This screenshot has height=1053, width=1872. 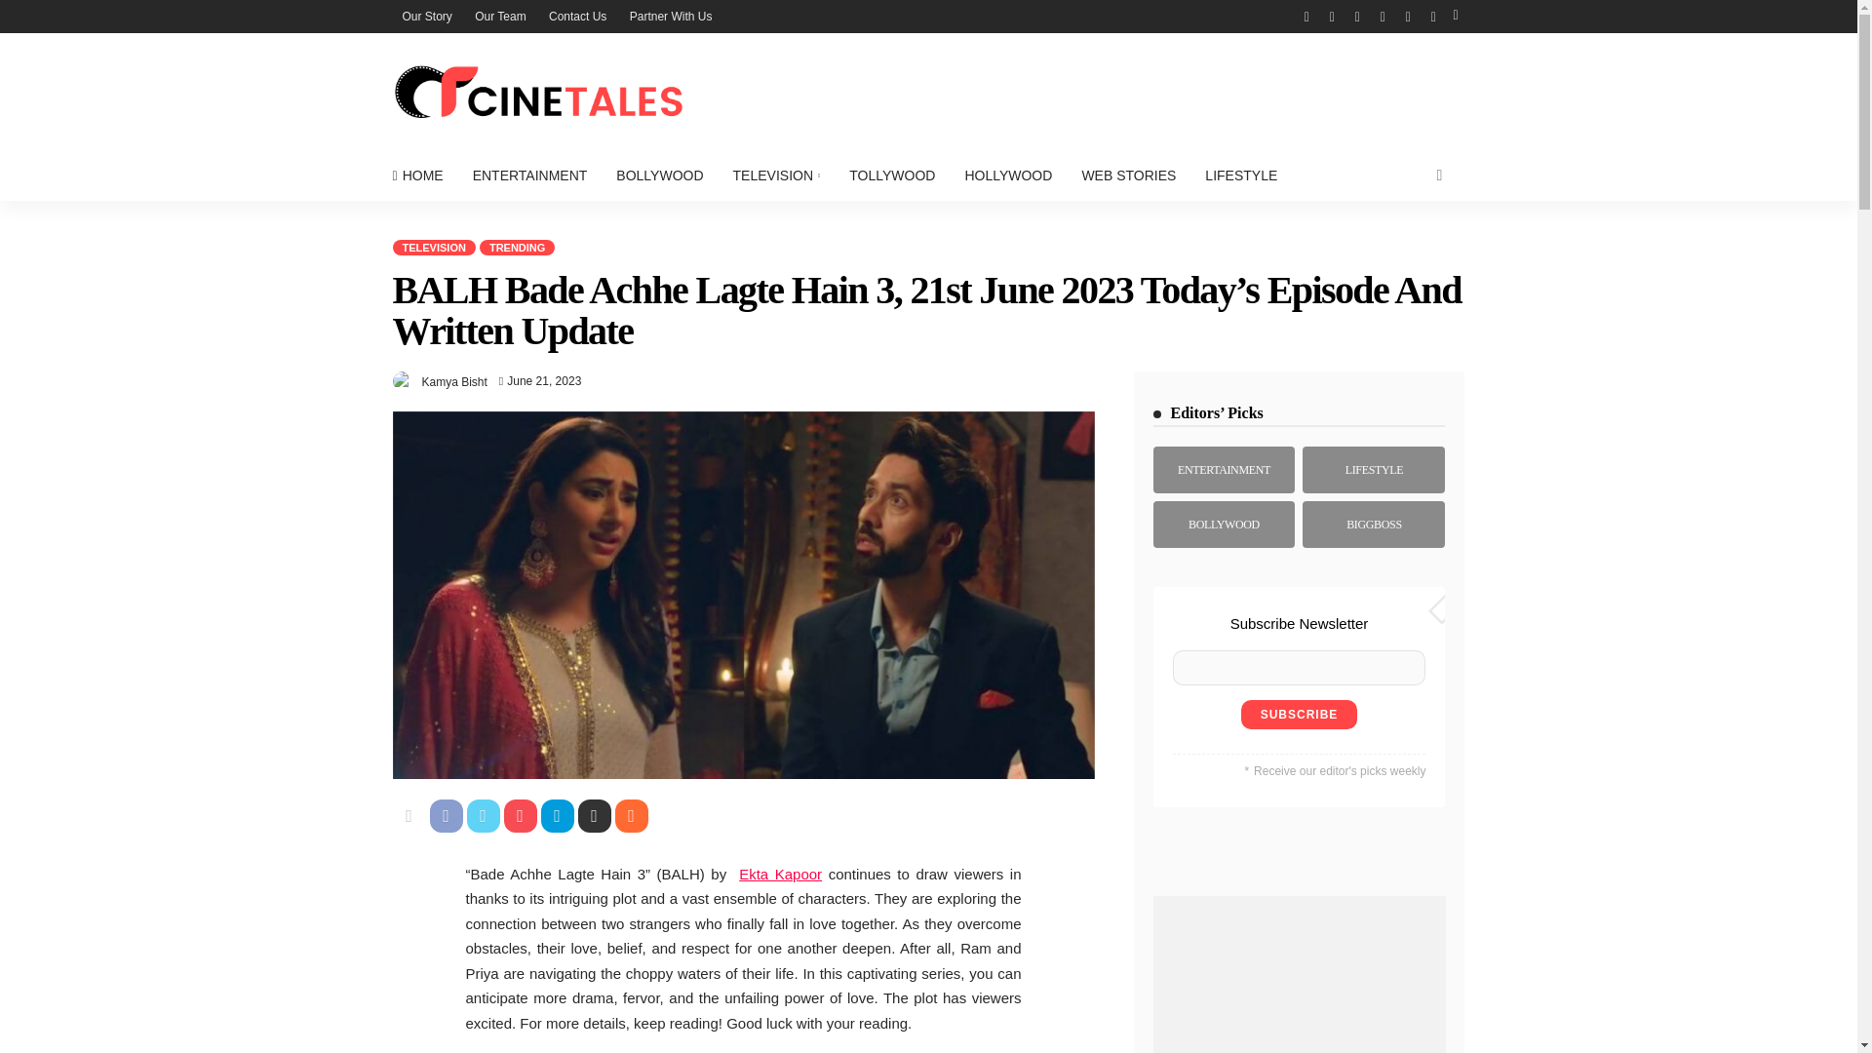 I want to click on Our Team, so click(x=499, y=16).